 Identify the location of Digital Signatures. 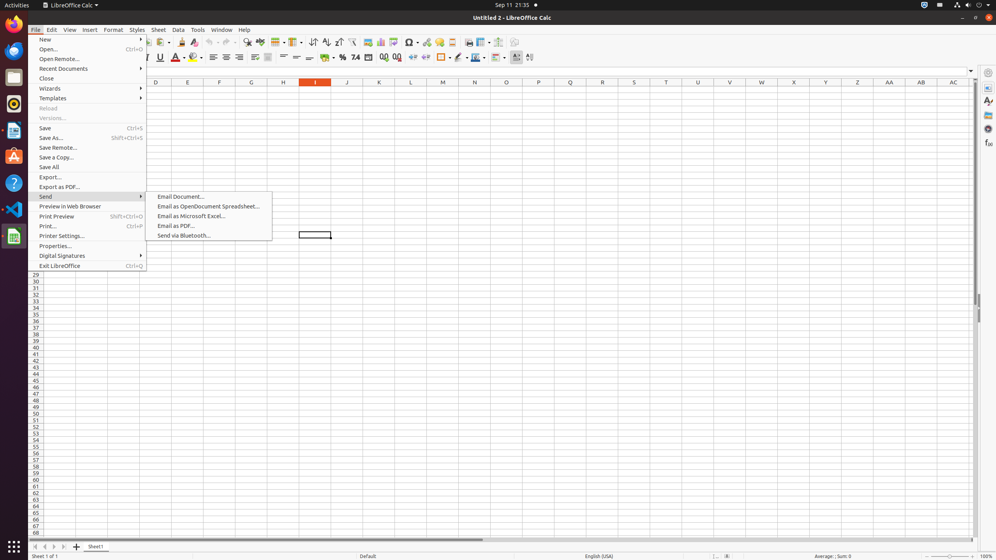
(87, 256).